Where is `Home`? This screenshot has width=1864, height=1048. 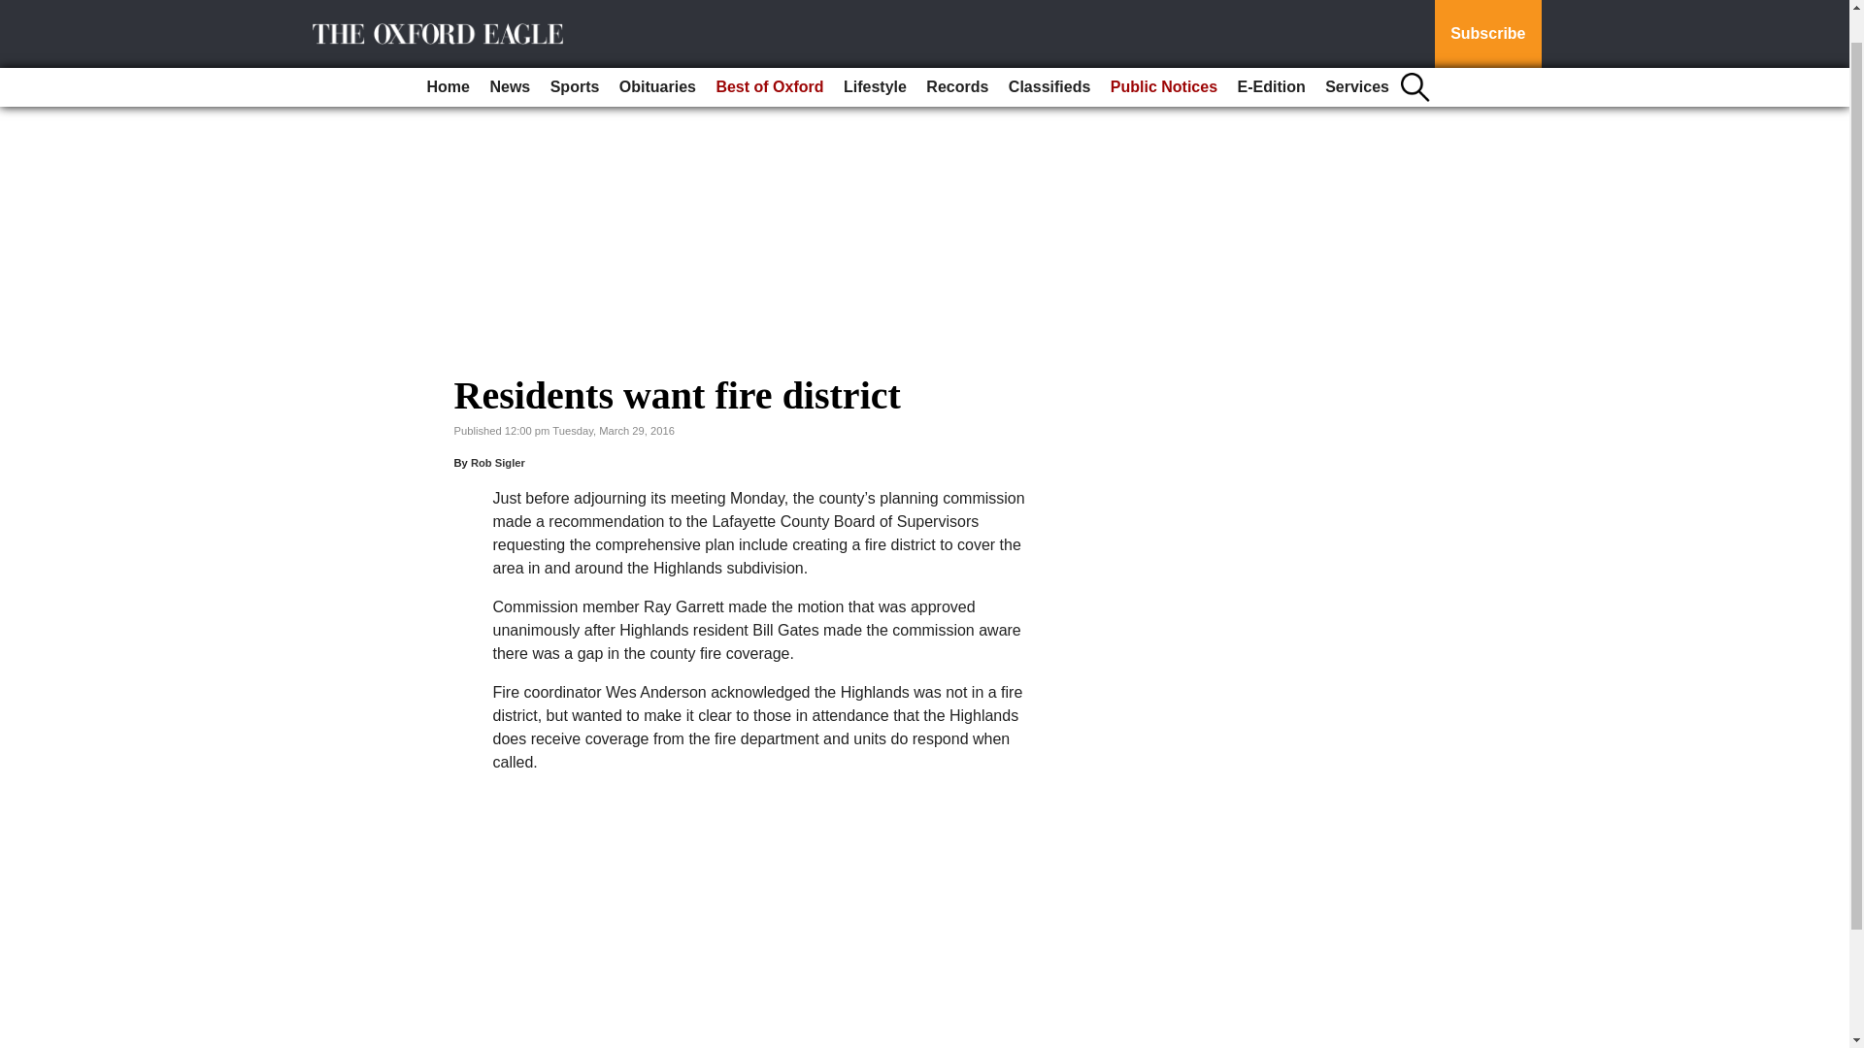 Home is located at coordinates (449, 52).